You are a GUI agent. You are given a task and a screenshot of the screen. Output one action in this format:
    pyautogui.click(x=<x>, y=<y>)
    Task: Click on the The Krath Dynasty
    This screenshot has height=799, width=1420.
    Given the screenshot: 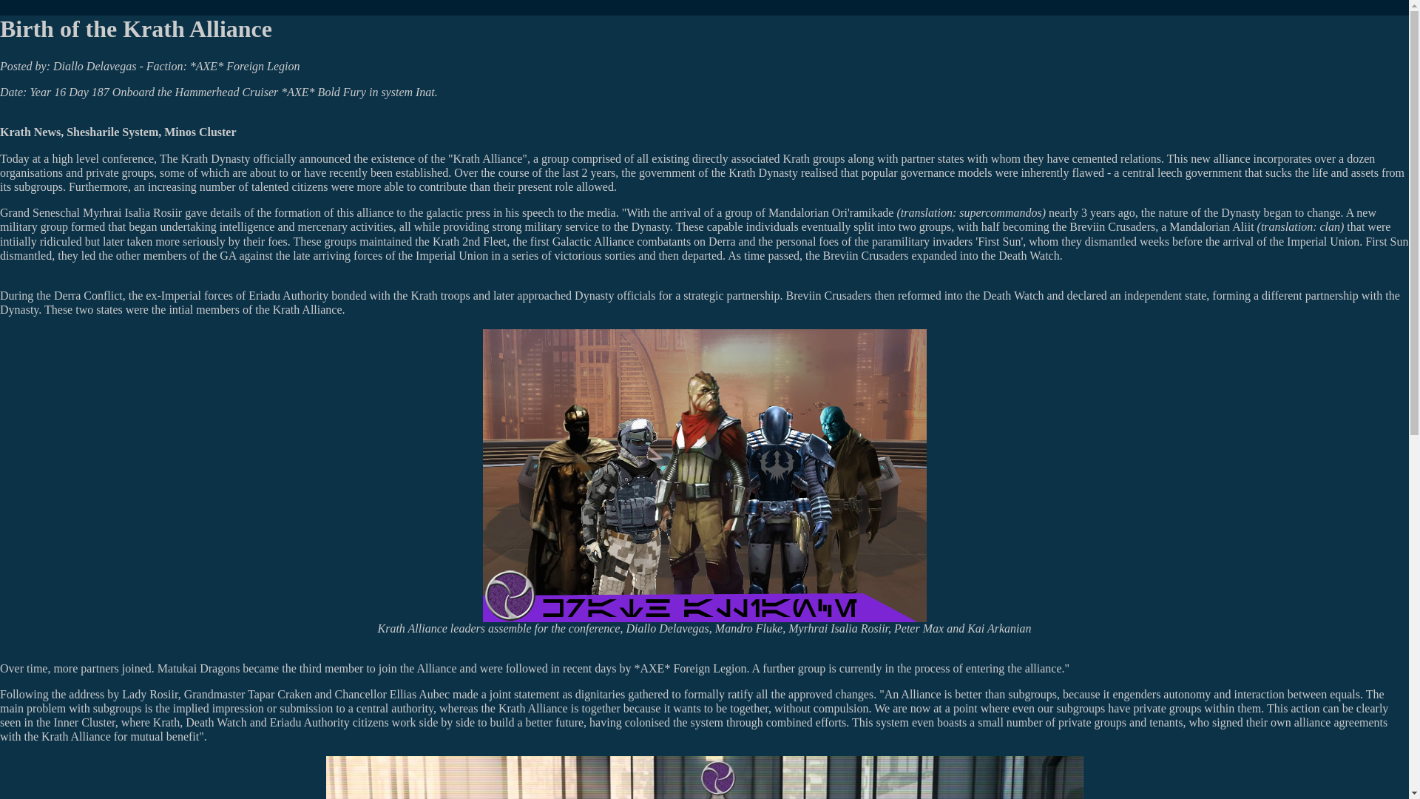 What is the action you would take?
    pyautogui.click(x=205, y=158)
    